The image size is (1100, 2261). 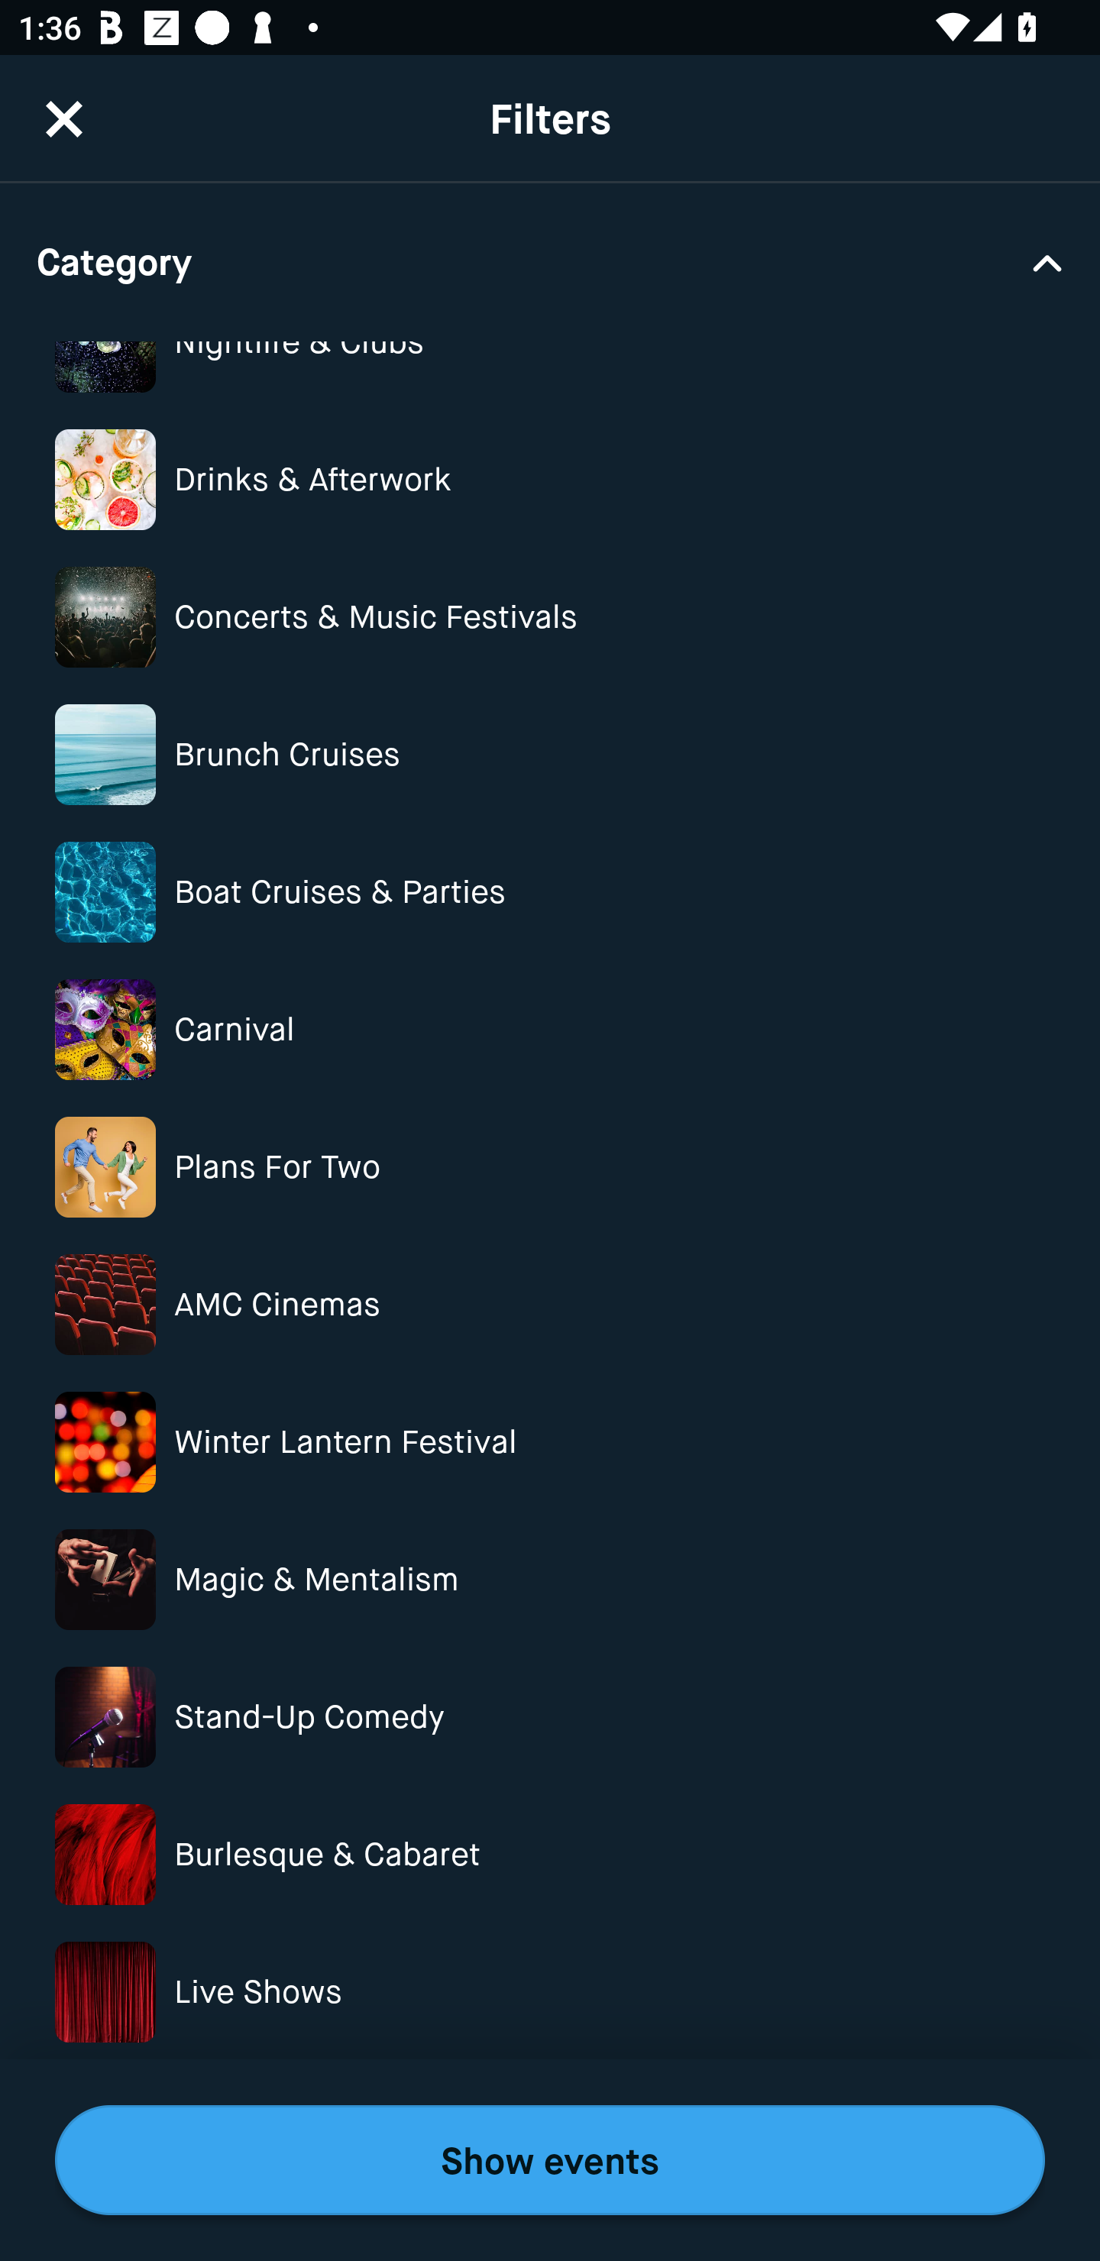 What do you see at coordinates (64, 102) in the screenshot?
I see `CloseButton` at bounding box center [64, 102].